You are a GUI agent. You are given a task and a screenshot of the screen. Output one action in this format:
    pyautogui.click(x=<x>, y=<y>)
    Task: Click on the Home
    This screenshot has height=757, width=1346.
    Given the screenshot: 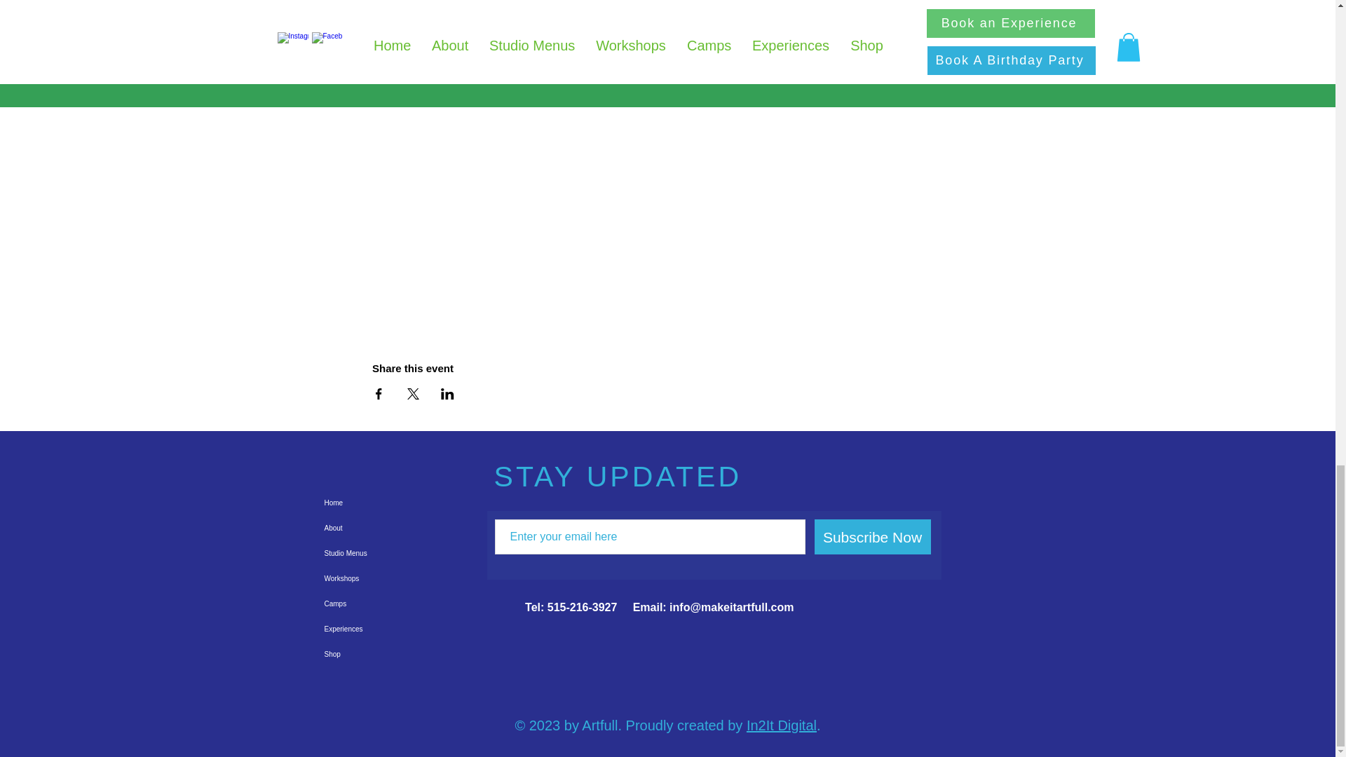 What is the action you would take?
    pyautogui.click(x=359, y=503)
    